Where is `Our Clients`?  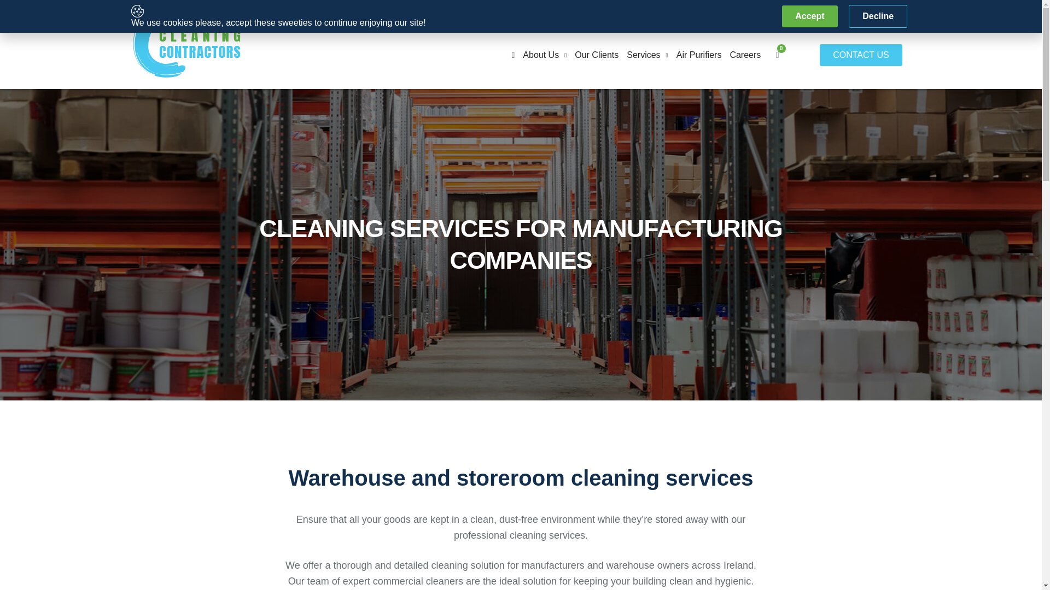
Our Clients is located at coordinates (596, 55).